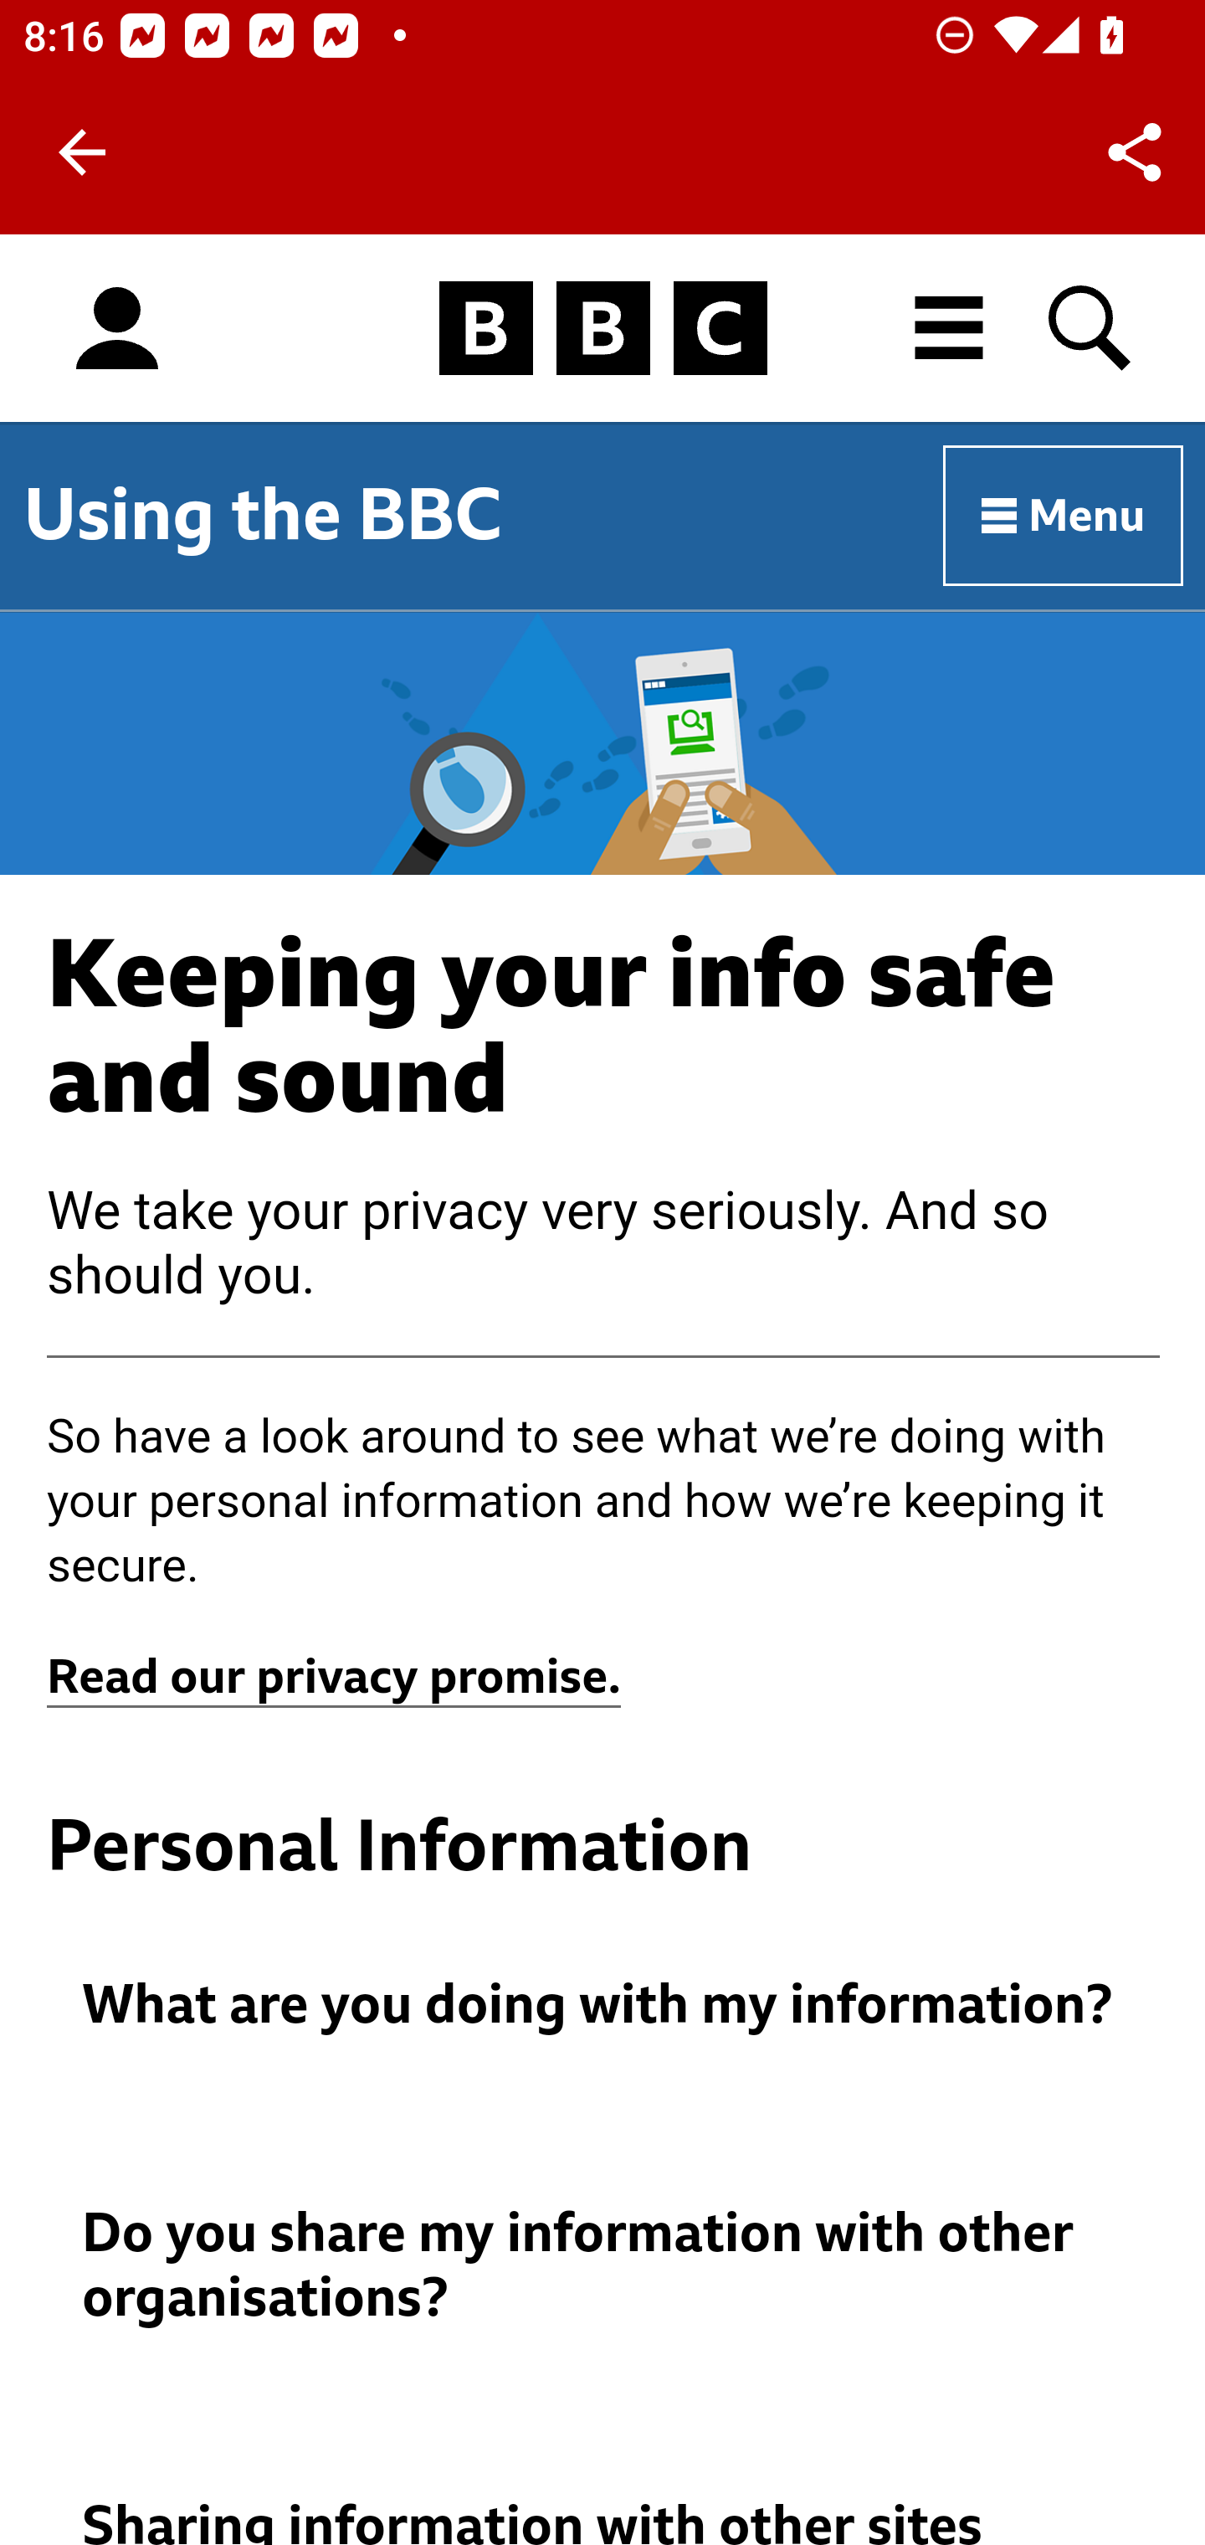 The height and width of the screenshot is (2545, 1205). Describe the element at coordinates (604, 2520) in the screenshot. I see `Sharing information with other sites` at that location.